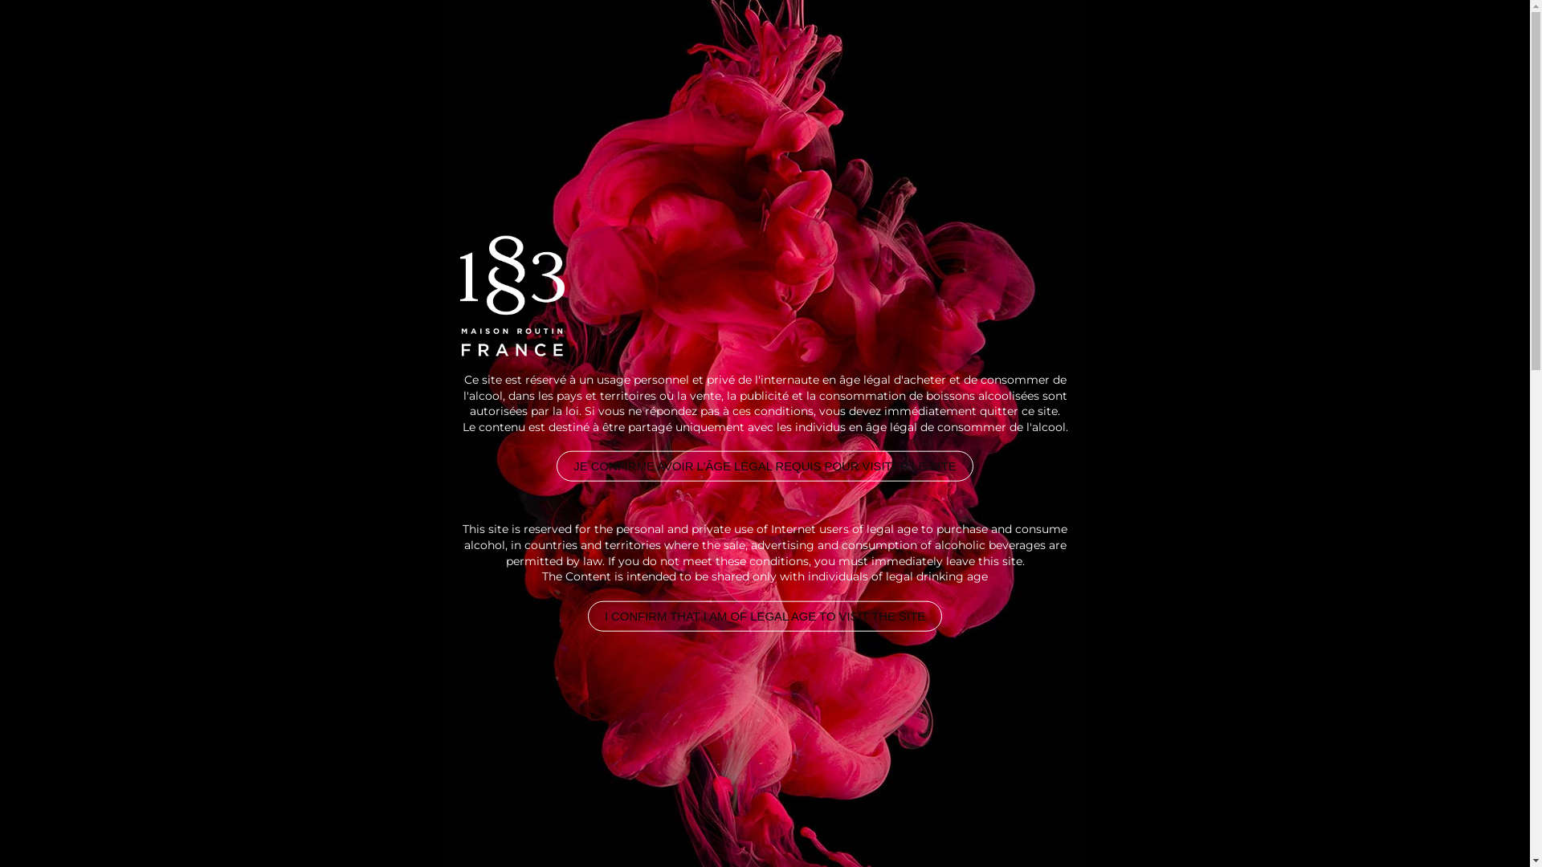 The image size is (1542, 867). I want to click on WITH-ALCOOL, so click(279, 239).